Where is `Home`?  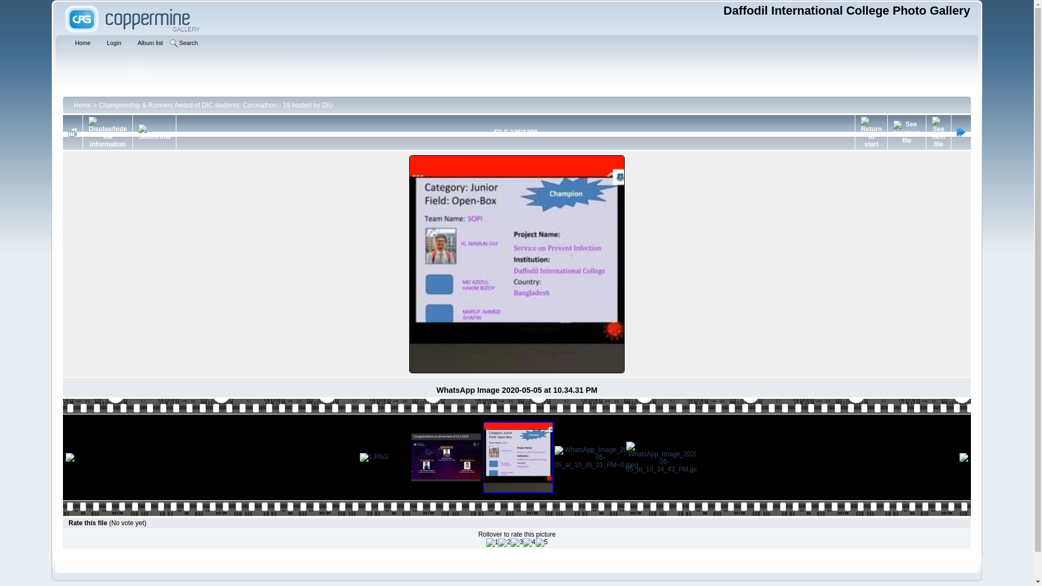 Home is located at coordinates (82, 105).